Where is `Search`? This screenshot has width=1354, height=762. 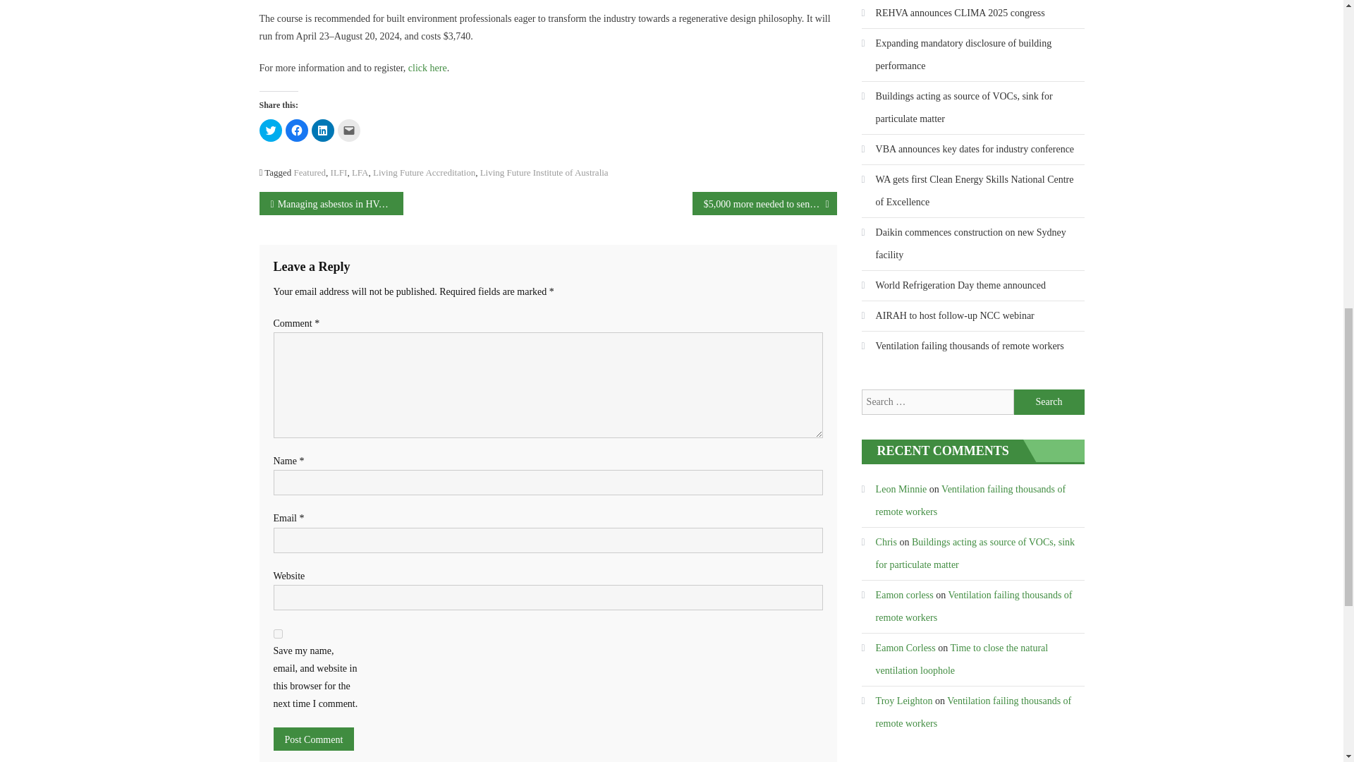 Search is located at coordinates (1049, 401).